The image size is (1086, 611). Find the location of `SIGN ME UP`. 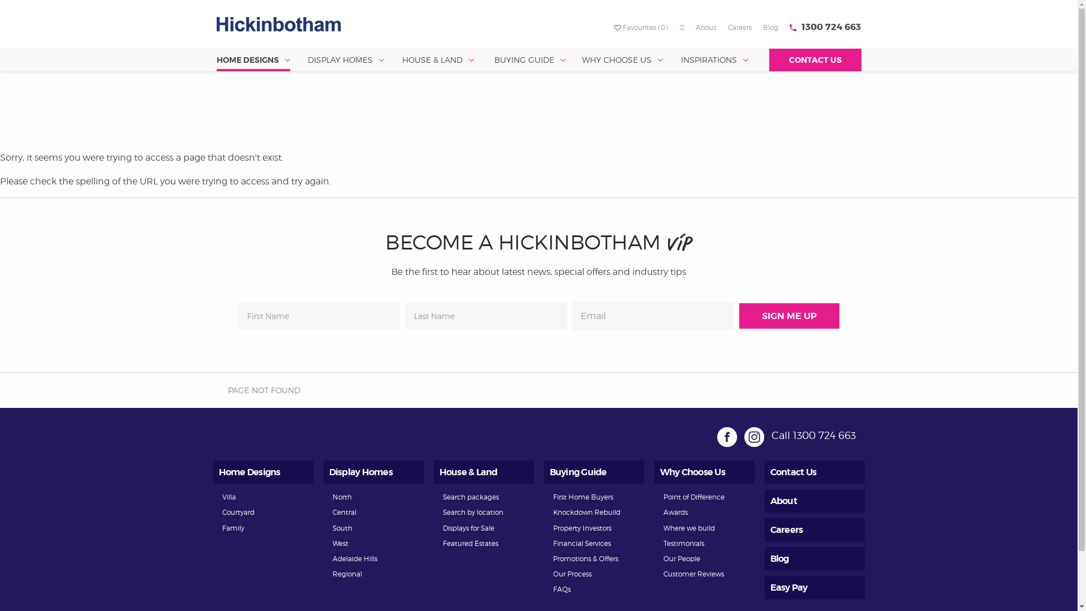

SIGN ME UP is located at coordinates (788, 316).